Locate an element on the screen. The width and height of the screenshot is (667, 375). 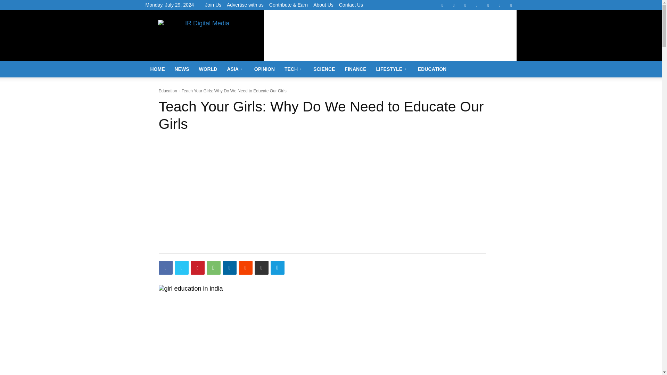
Facebook is located at coordinates (442, 5).